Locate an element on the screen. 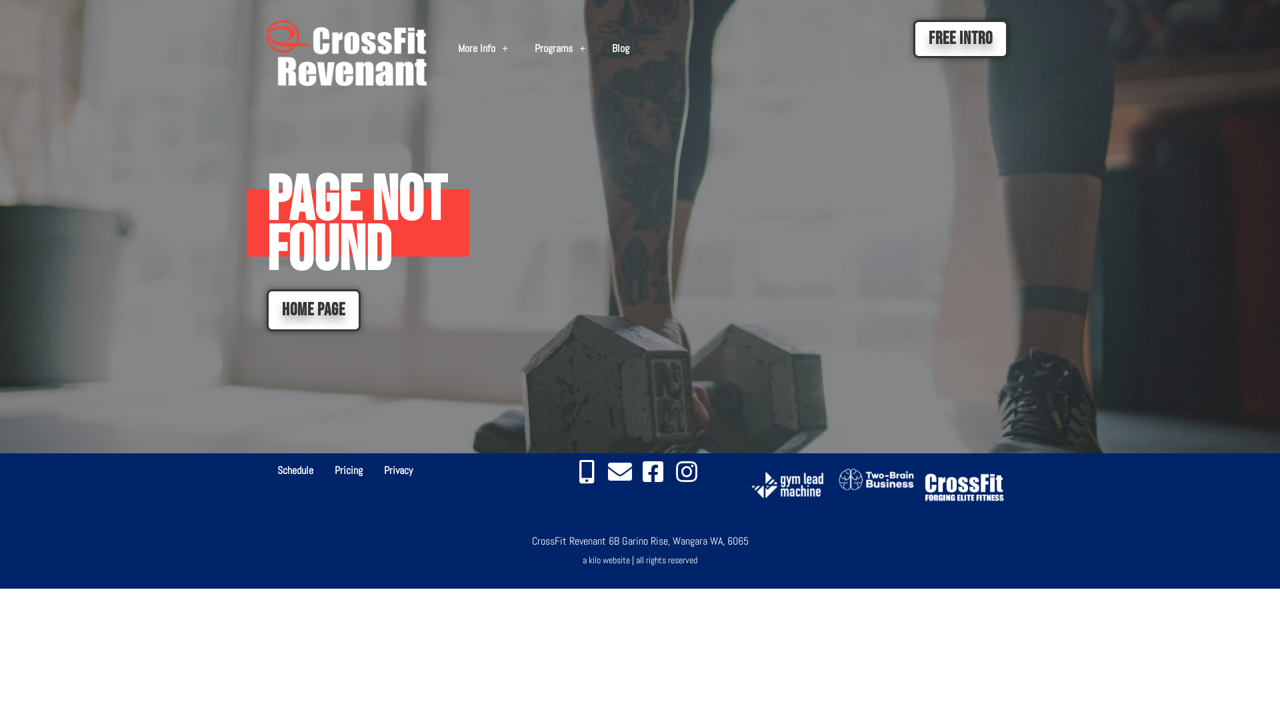  FREE INTRO is located at coordinates (961, 39).